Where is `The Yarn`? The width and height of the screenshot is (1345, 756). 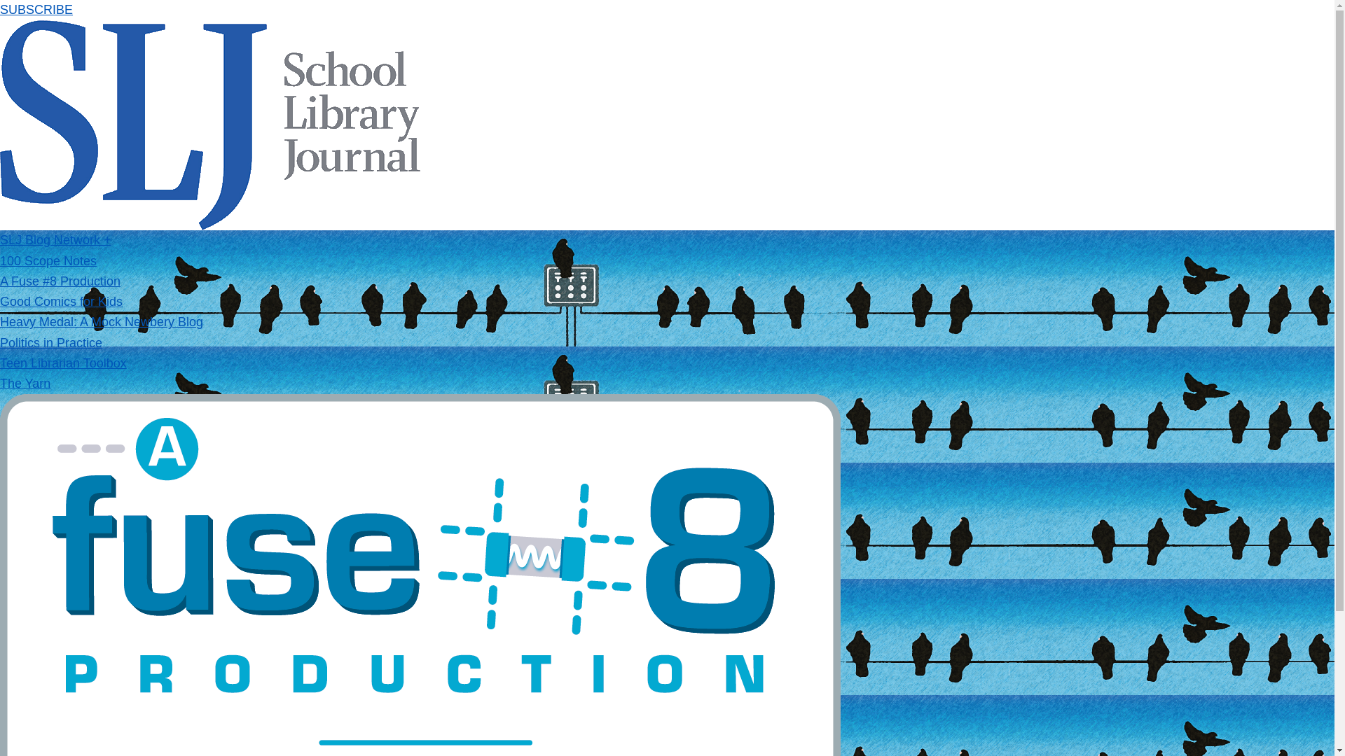
The Yarn is located at coordinates (25, 384).